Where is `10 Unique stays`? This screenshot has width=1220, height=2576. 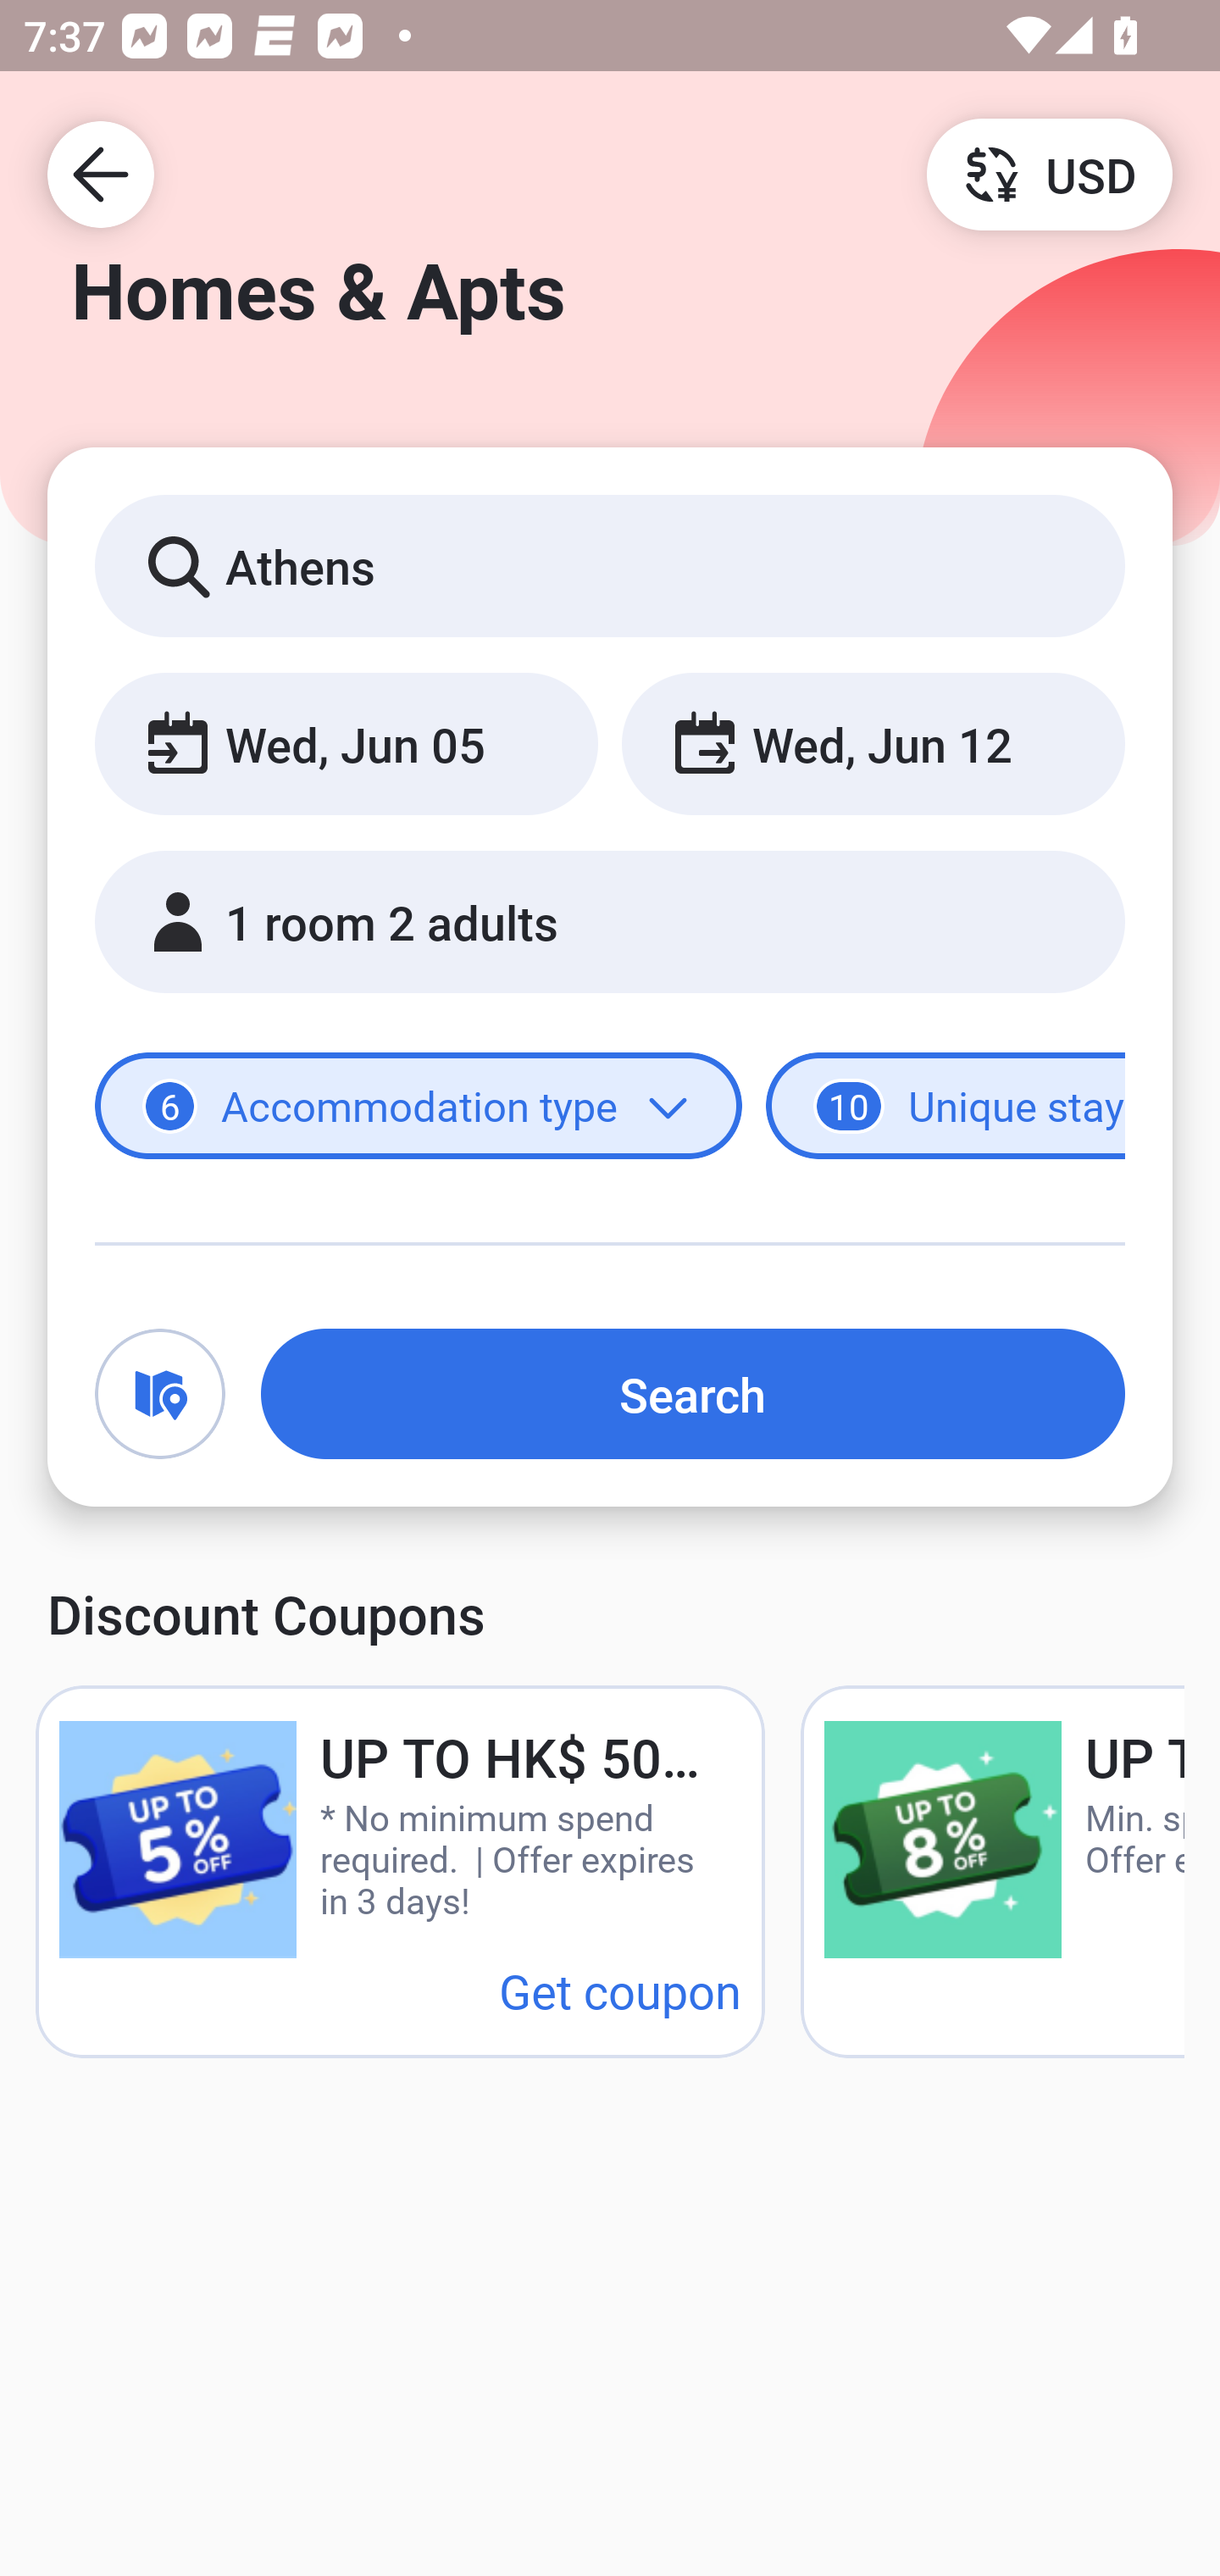 10 Unique stays is located at coordinates (945, 1107).